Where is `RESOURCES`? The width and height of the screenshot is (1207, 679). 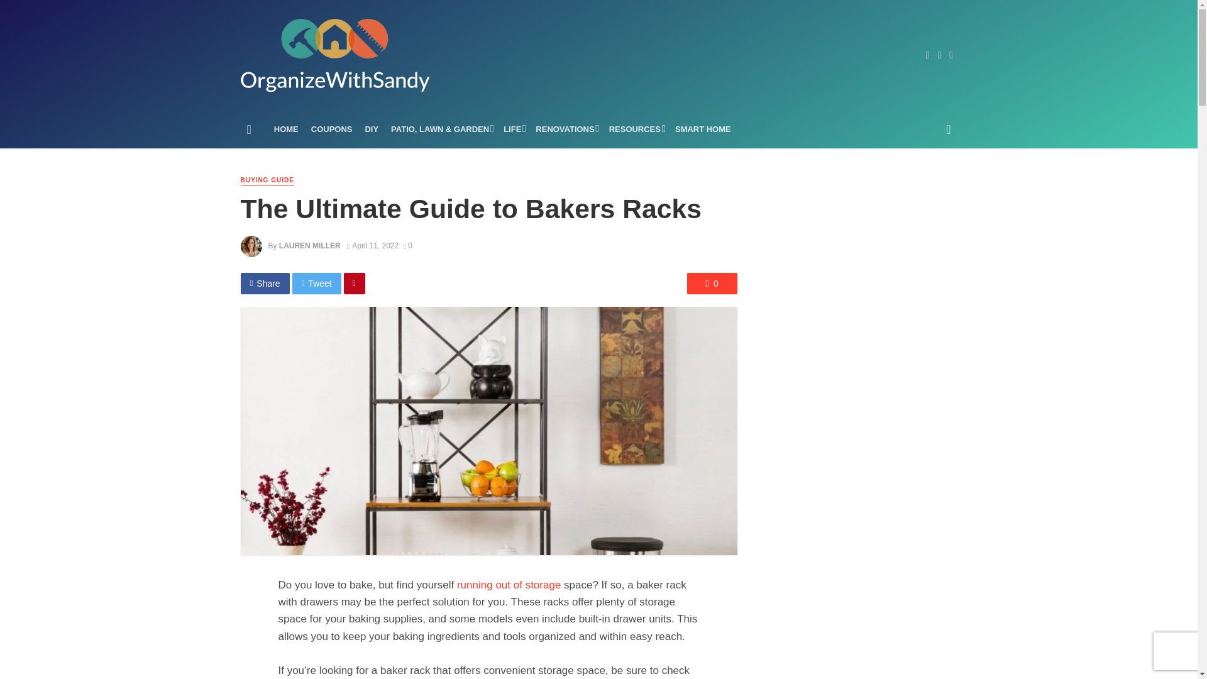
RESOURCES is located at coordinates (635, 130).